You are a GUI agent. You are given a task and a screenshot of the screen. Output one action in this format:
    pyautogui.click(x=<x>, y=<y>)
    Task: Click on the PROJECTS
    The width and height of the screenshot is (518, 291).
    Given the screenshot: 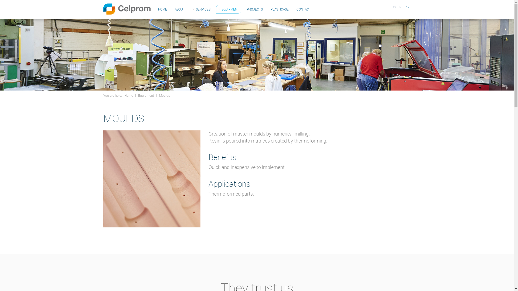 What is the action you would take?
    pyautogui.click(x=255, y=9)
    